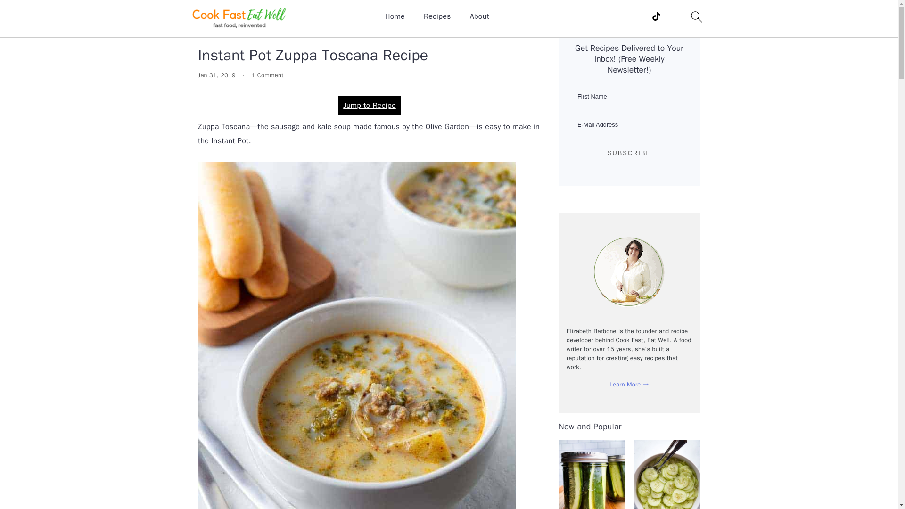  What do you see at coordinates (268, 75) in the screenshot?
I see `1 Comment` at bounding box center [268, 75].